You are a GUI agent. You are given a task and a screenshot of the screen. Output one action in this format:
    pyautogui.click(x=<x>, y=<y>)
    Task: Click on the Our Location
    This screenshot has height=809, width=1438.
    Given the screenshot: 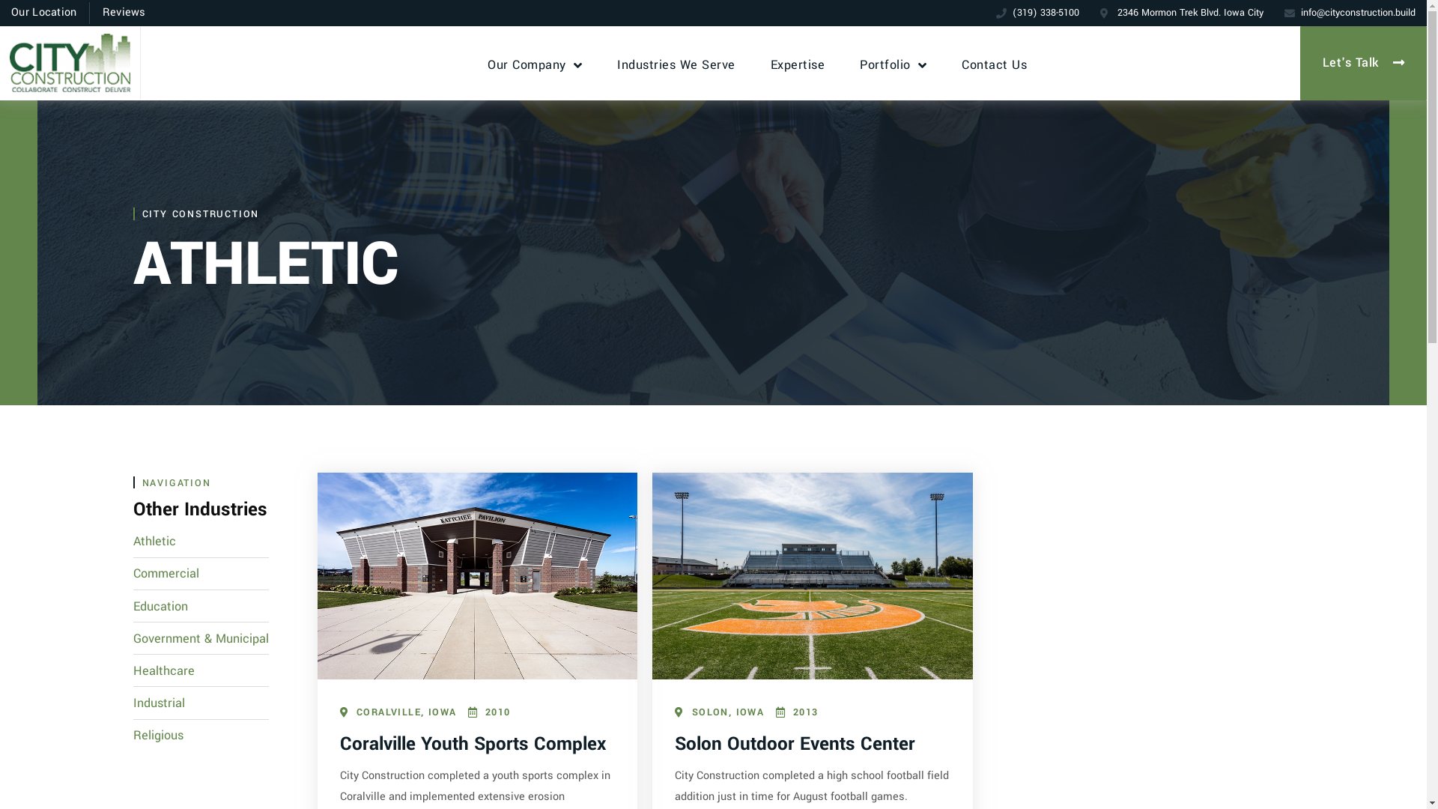 What is the action you would take?
    pyautogui.click(x=44, y=13)
    